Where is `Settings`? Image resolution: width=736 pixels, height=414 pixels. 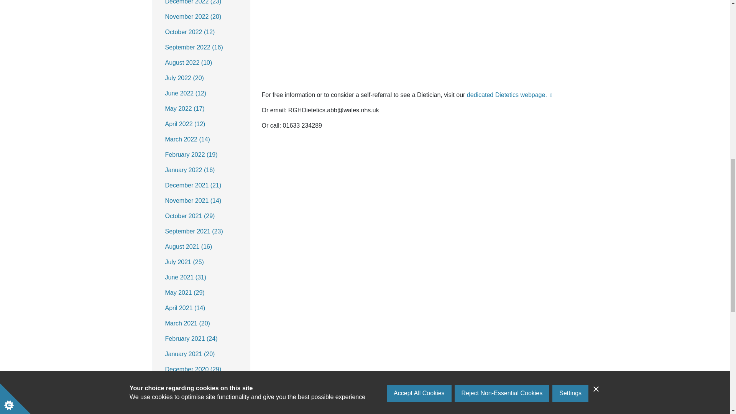 Settings is located at coordinates (570, 0).